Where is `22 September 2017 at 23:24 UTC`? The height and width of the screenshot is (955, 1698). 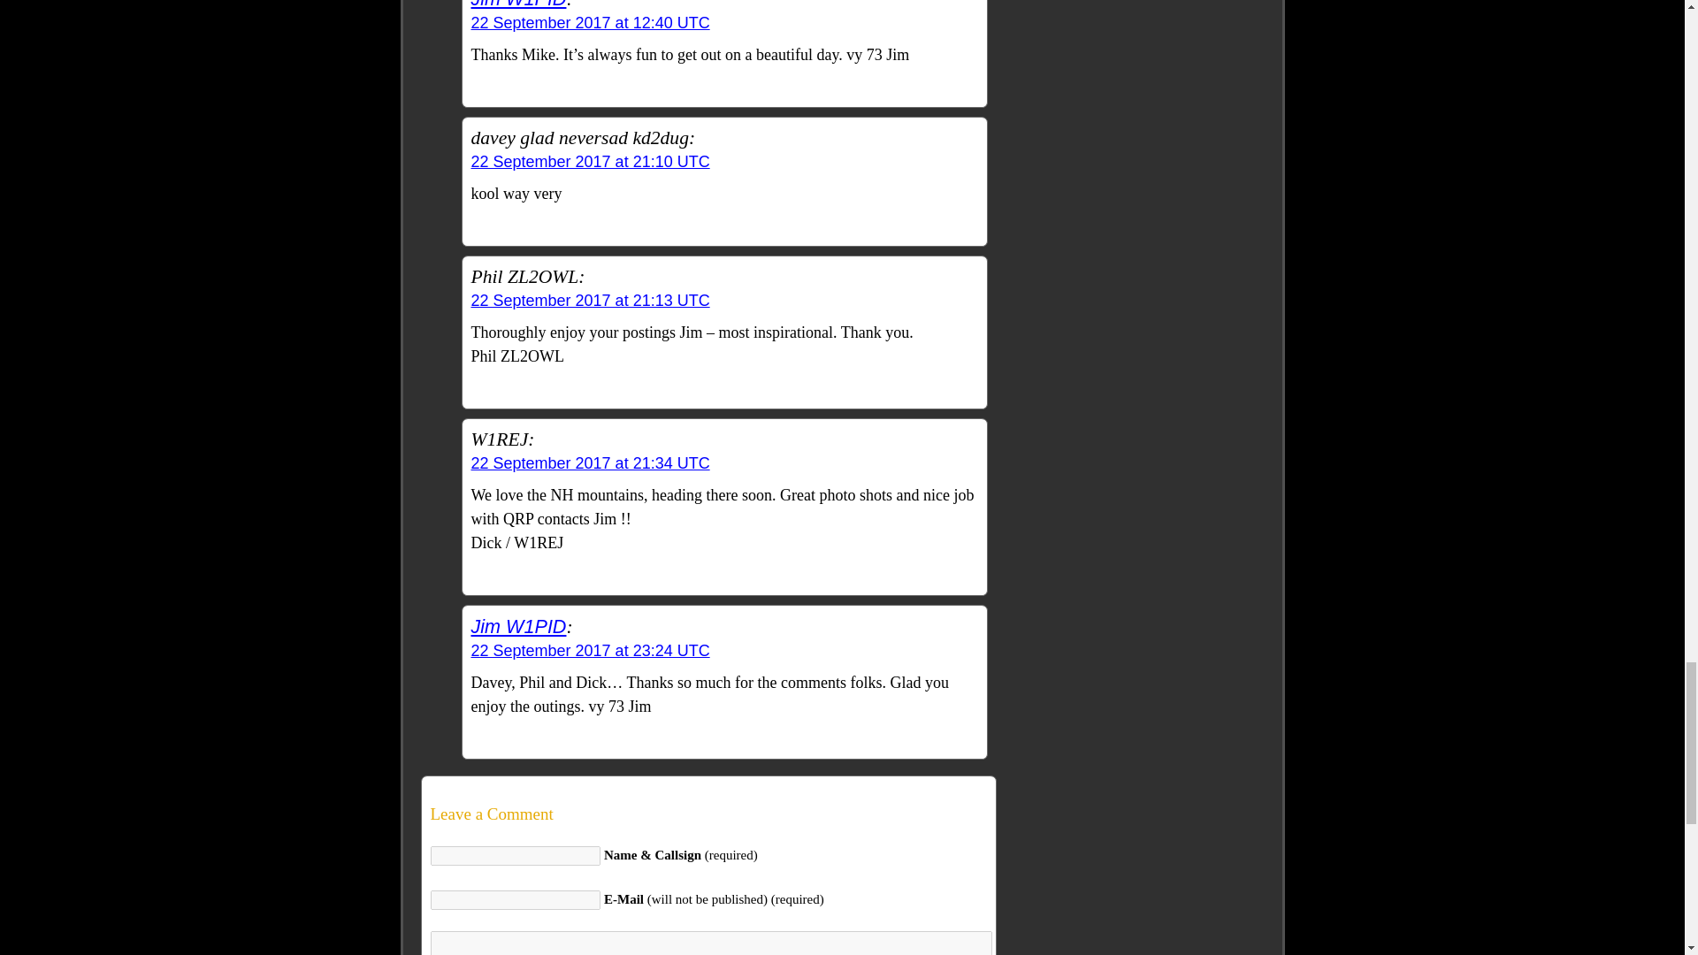
22 September 2017 at 23:24 UTC is located at coordinates (589, 651).